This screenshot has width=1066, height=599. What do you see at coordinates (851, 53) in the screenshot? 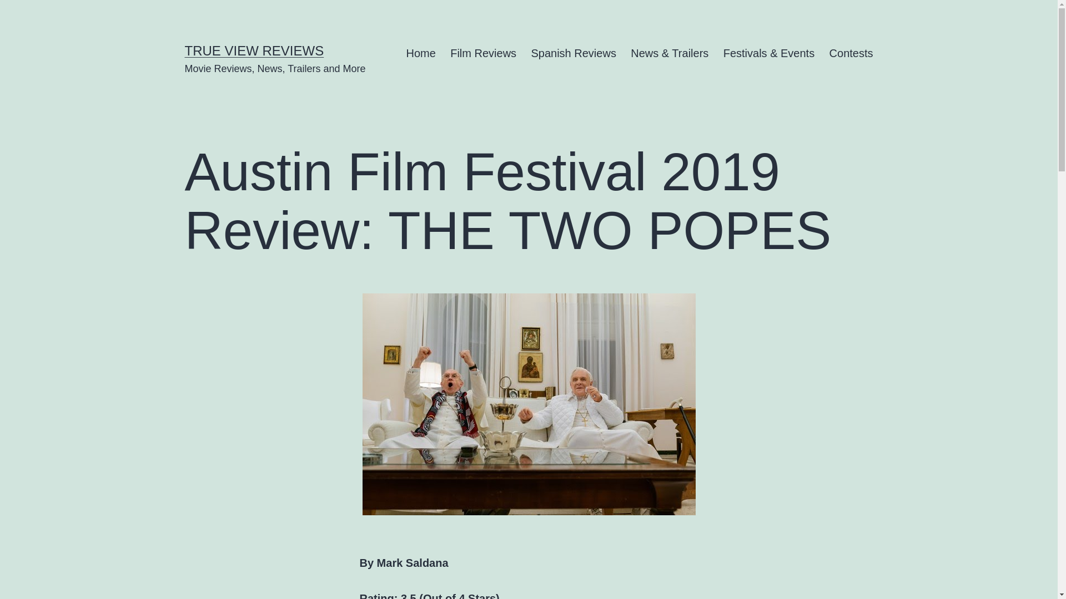
I see `Contests` at bounding box center [851, 53].